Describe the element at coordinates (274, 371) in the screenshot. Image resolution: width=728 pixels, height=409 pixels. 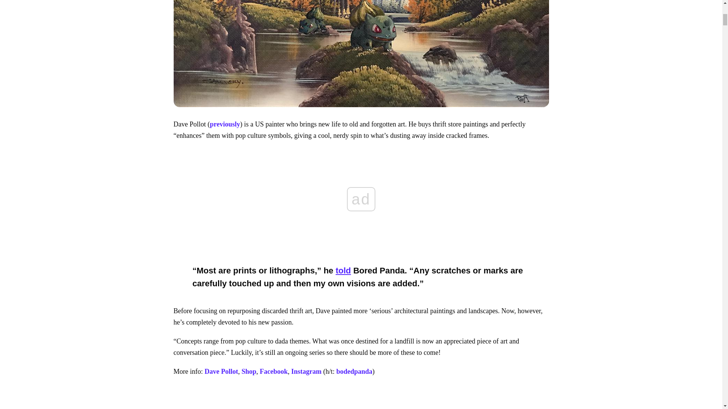
I see `Facebook` at that location.